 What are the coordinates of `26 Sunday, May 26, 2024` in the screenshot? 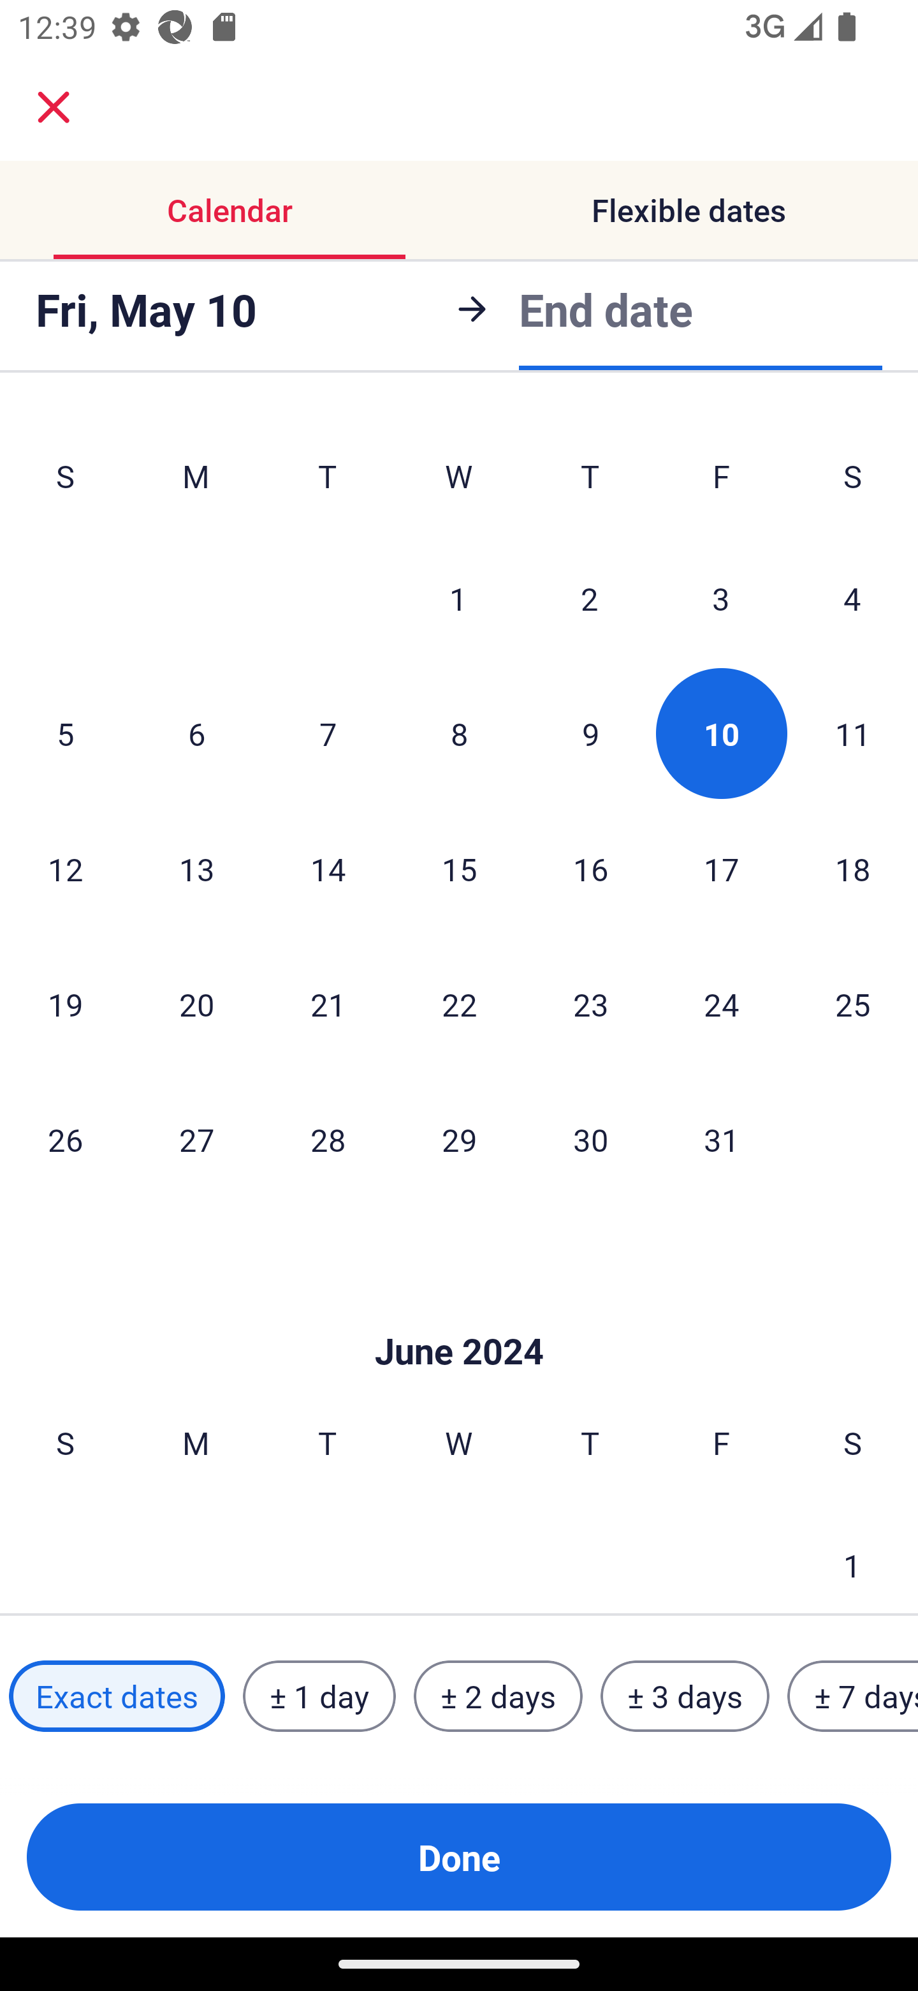 It's located at (65, 1138).